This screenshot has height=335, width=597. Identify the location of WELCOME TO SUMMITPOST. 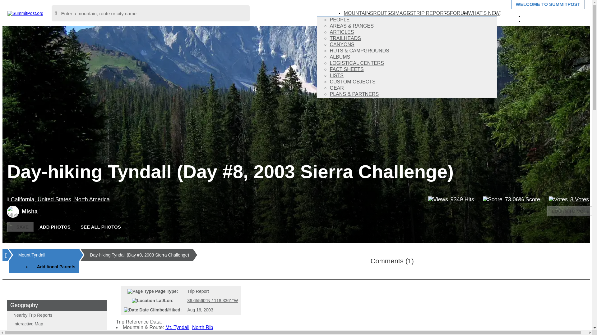
(548, 4).